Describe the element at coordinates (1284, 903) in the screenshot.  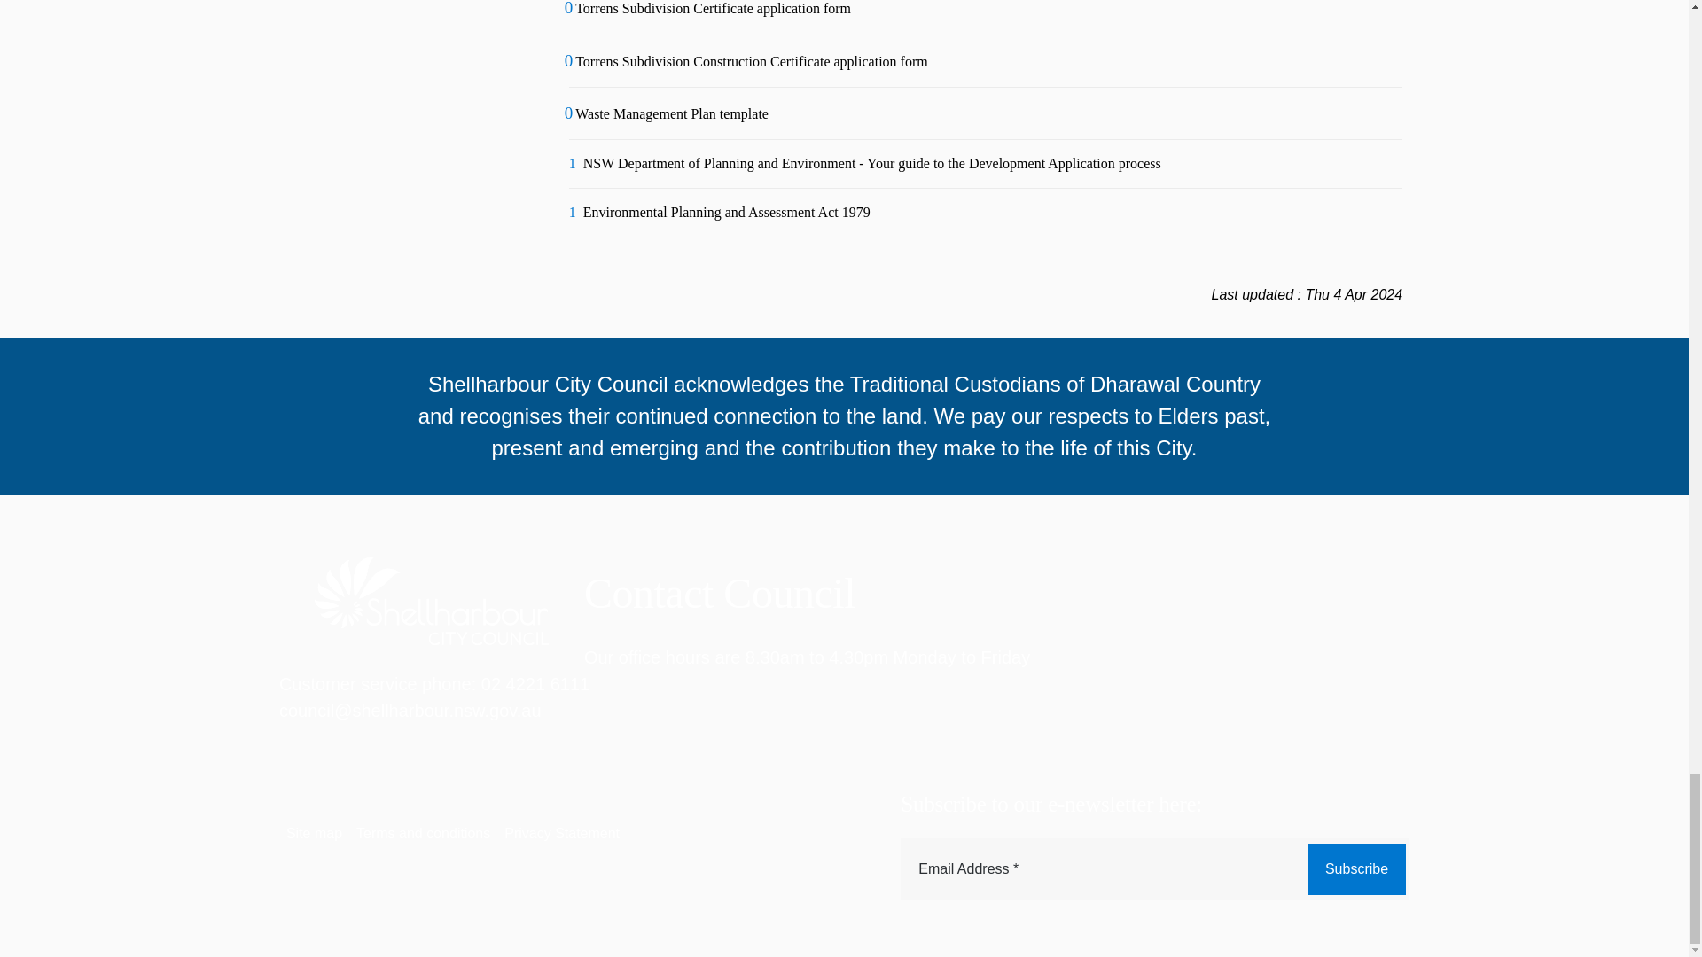
I see `Opens in a new window` at that location.